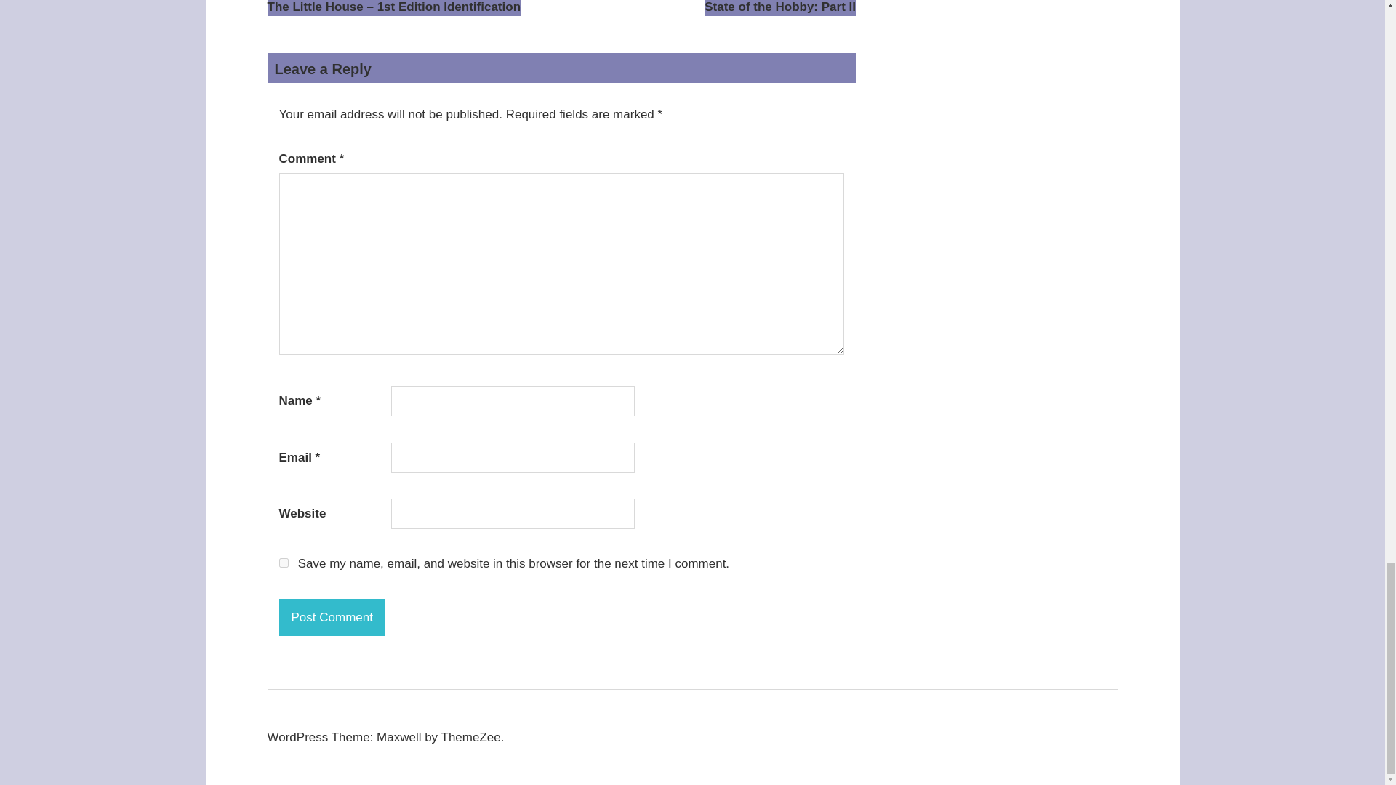 This screenshot has height=785, width=1396. Describe the element at coordinates (284, 563) in the screenshot. I see `yes` at that location.